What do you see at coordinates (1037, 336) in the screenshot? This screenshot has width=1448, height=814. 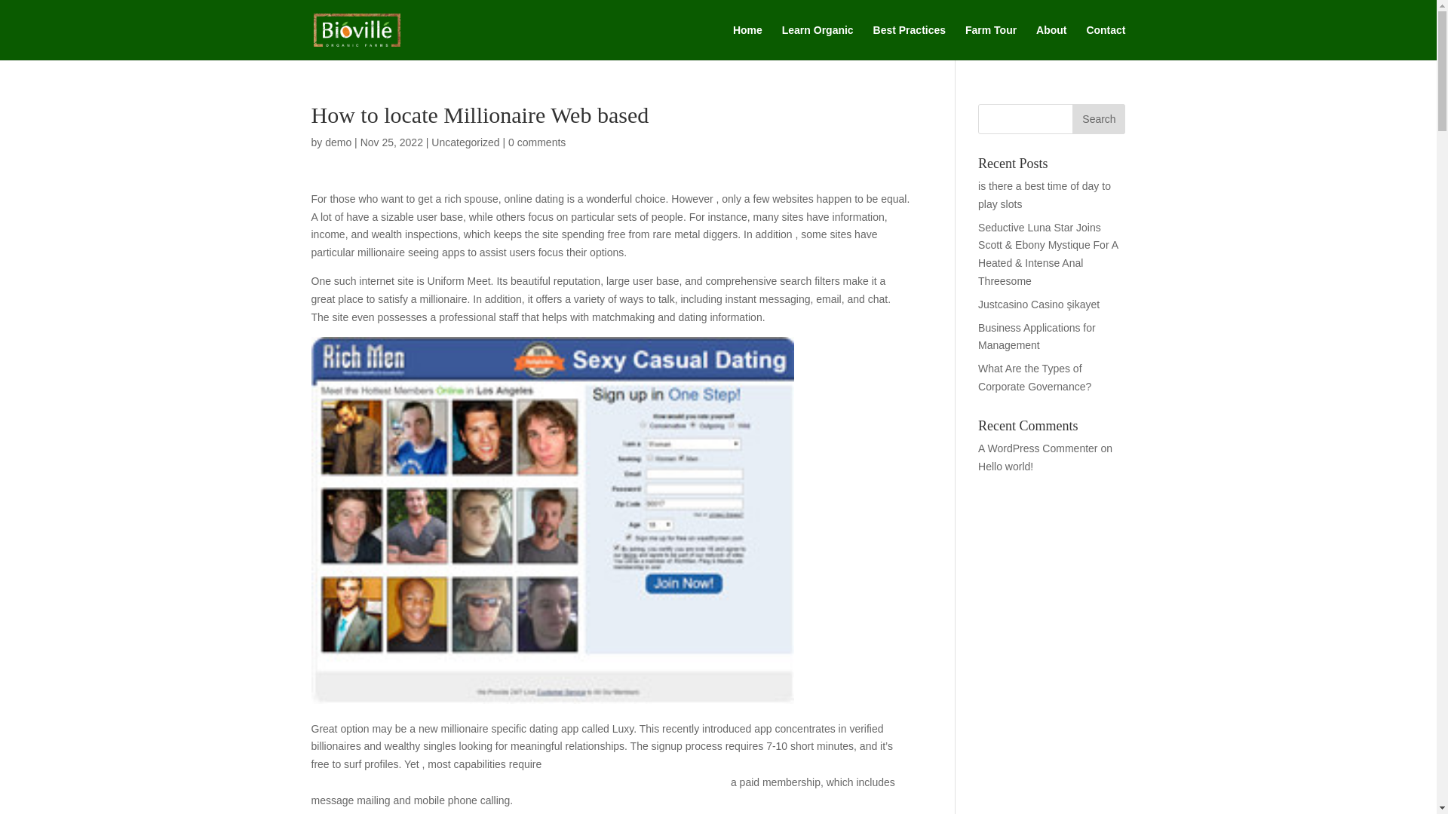 I see `Business Applications for Management` at bounding box center [1037, 336].